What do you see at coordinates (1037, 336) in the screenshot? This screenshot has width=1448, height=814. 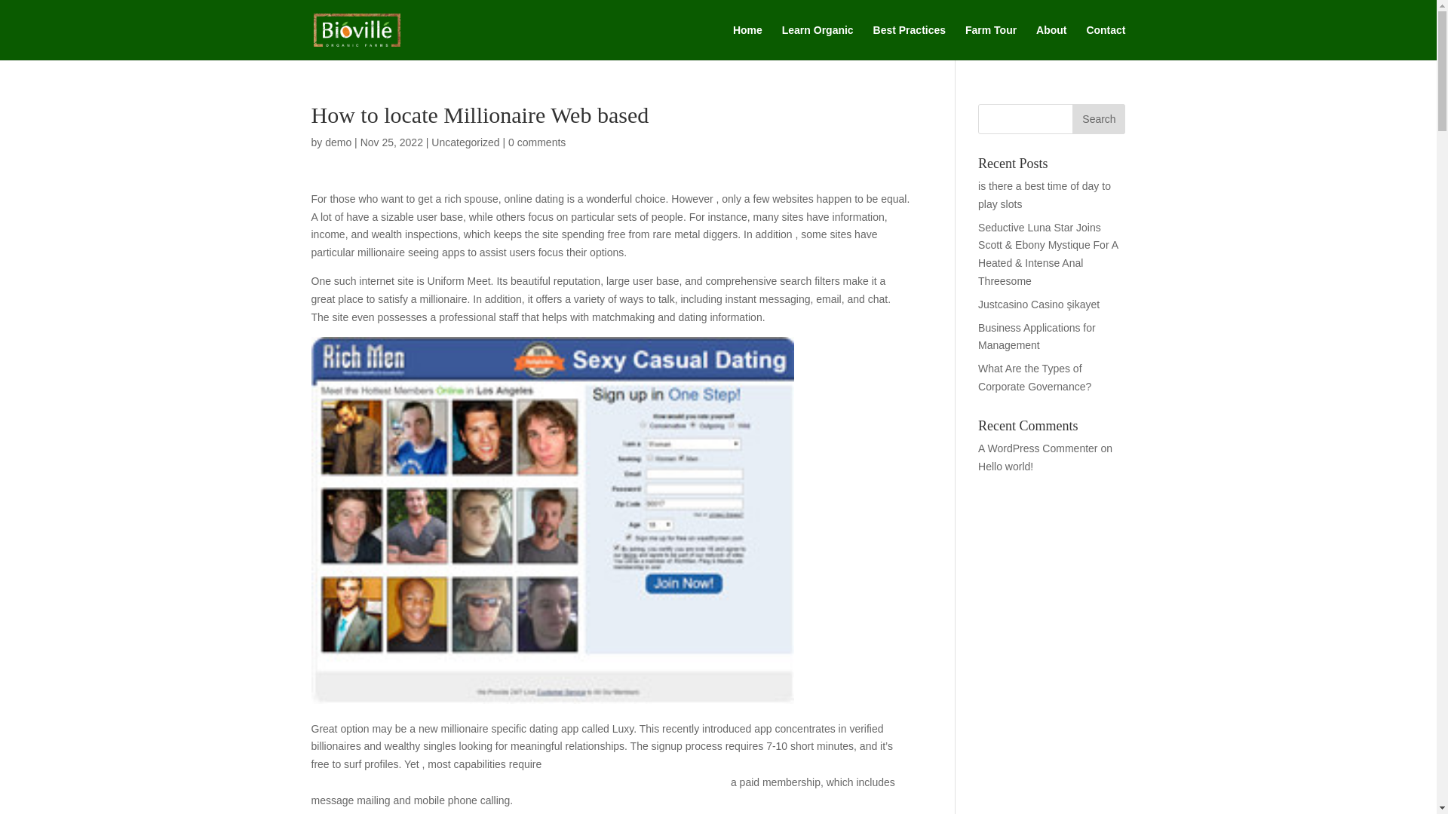 I see `Business Applications for Management` at bounding box center [1037, 336].